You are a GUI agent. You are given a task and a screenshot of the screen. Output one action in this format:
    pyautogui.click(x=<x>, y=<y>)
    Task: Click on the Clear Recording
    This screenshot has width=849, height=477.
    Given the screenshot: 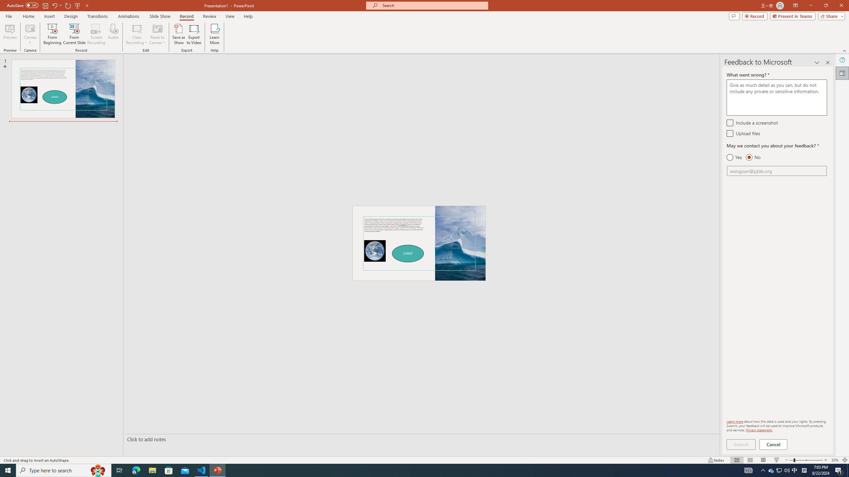 What is the action you would take?
    pyautogui.click(x=137, y=34)
    